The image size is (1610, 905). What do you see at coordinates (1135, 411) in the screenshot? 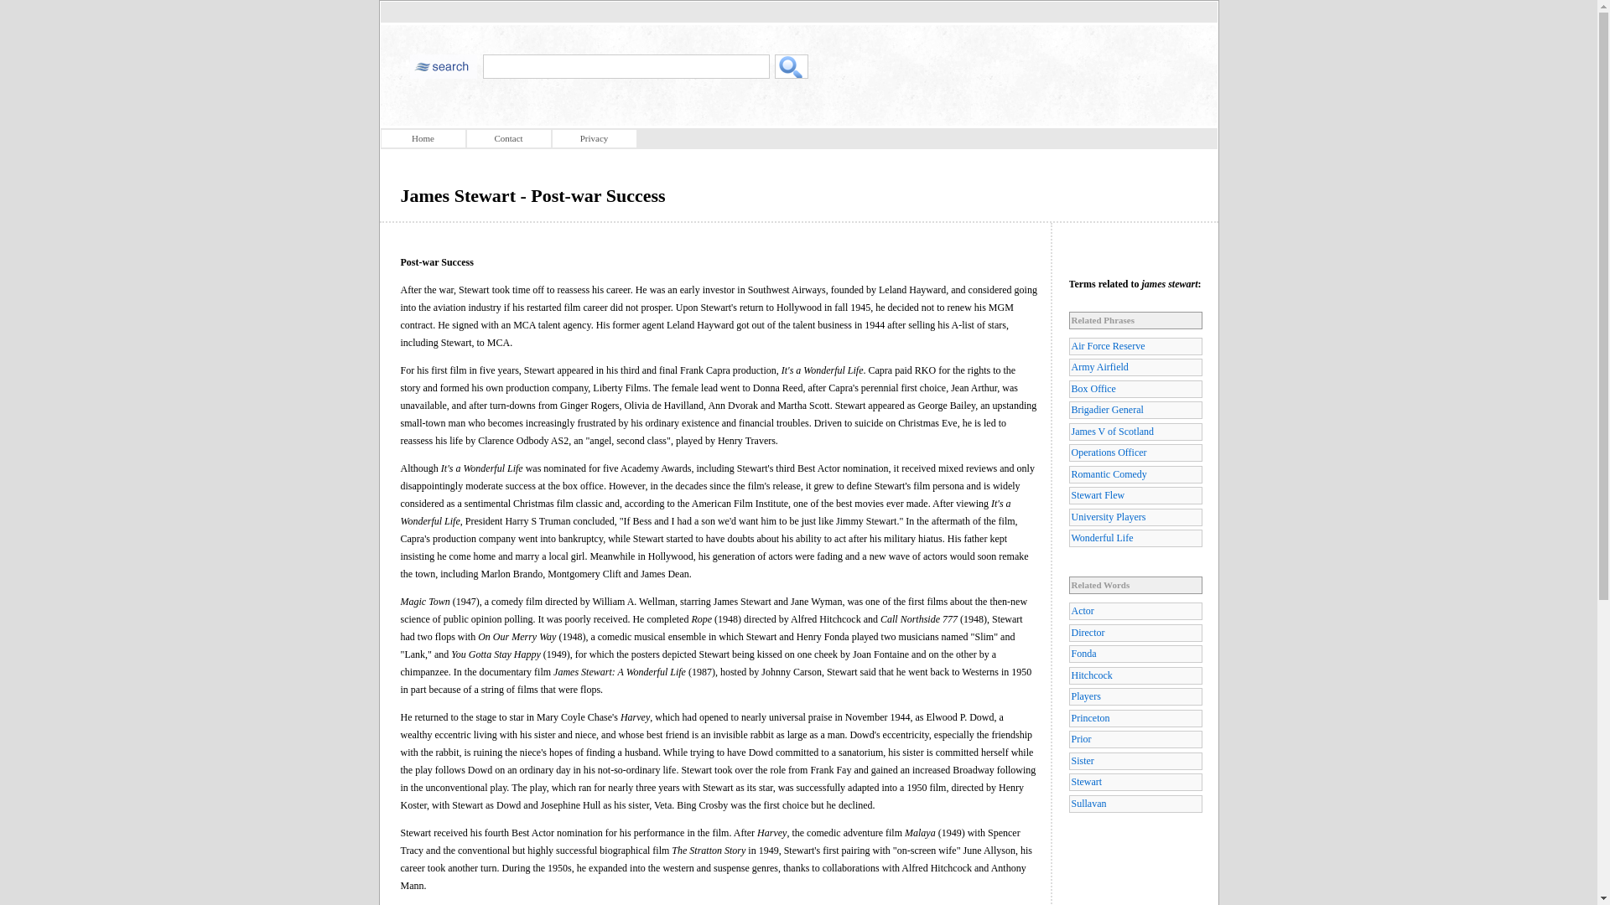
I see `Brigadier General` at bounding box center [1135, 411].